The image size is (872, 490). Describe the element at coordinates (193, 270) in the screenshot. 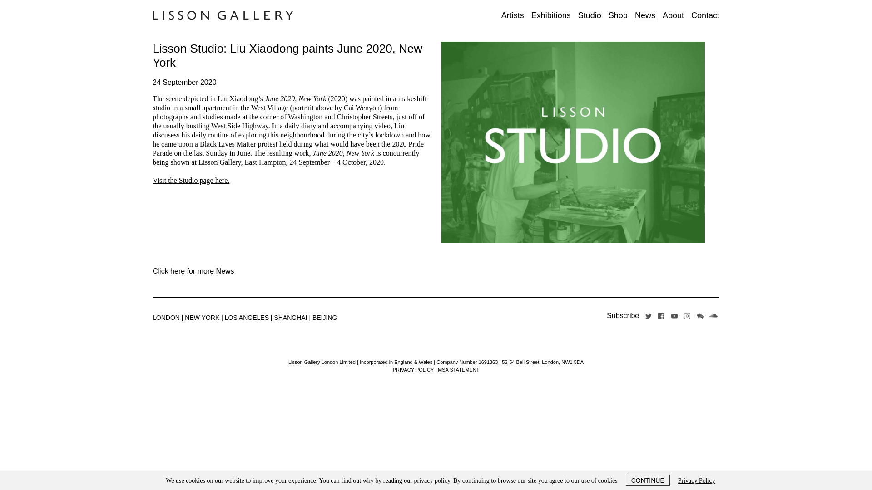

I see `Click here for more News` at that location.